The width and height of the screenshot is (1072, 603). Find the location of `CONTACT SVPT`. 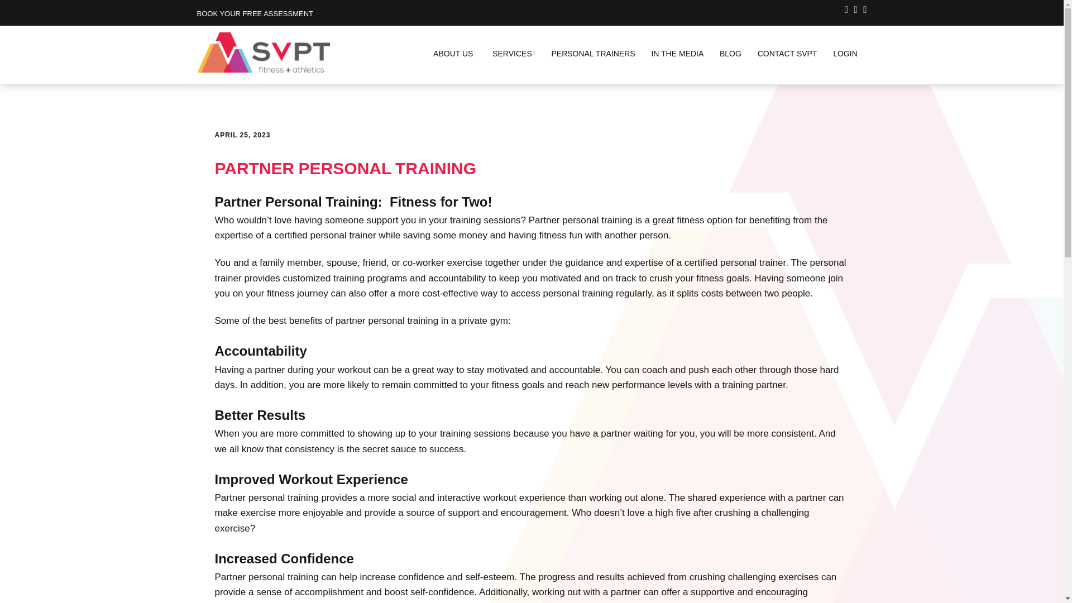

CONTACT SVPT is located at coordinates (787, 54).